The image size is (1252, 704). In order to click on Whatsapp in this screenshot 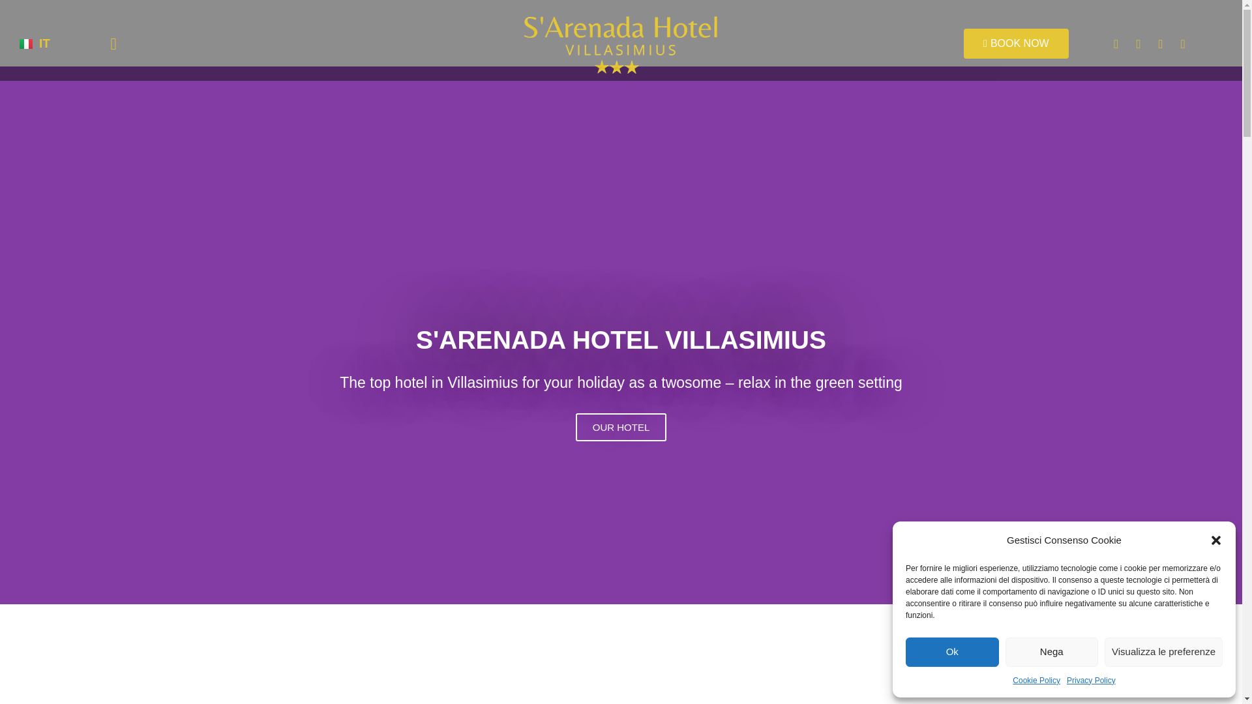, I will do `click(1183, 43)`.